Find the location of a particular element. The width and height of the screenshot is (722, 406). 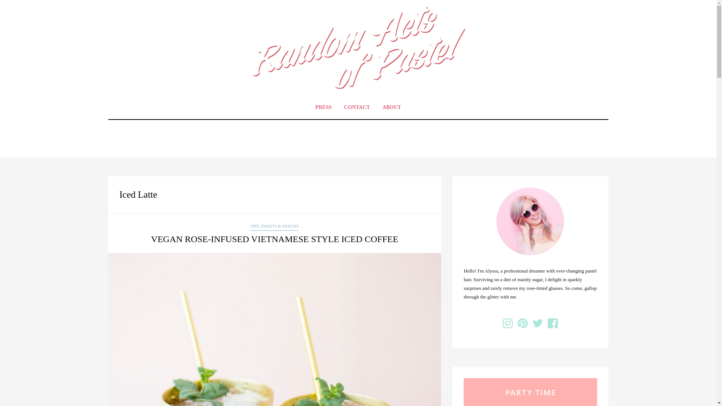

CONTACT is located at coordinates (357, 107).